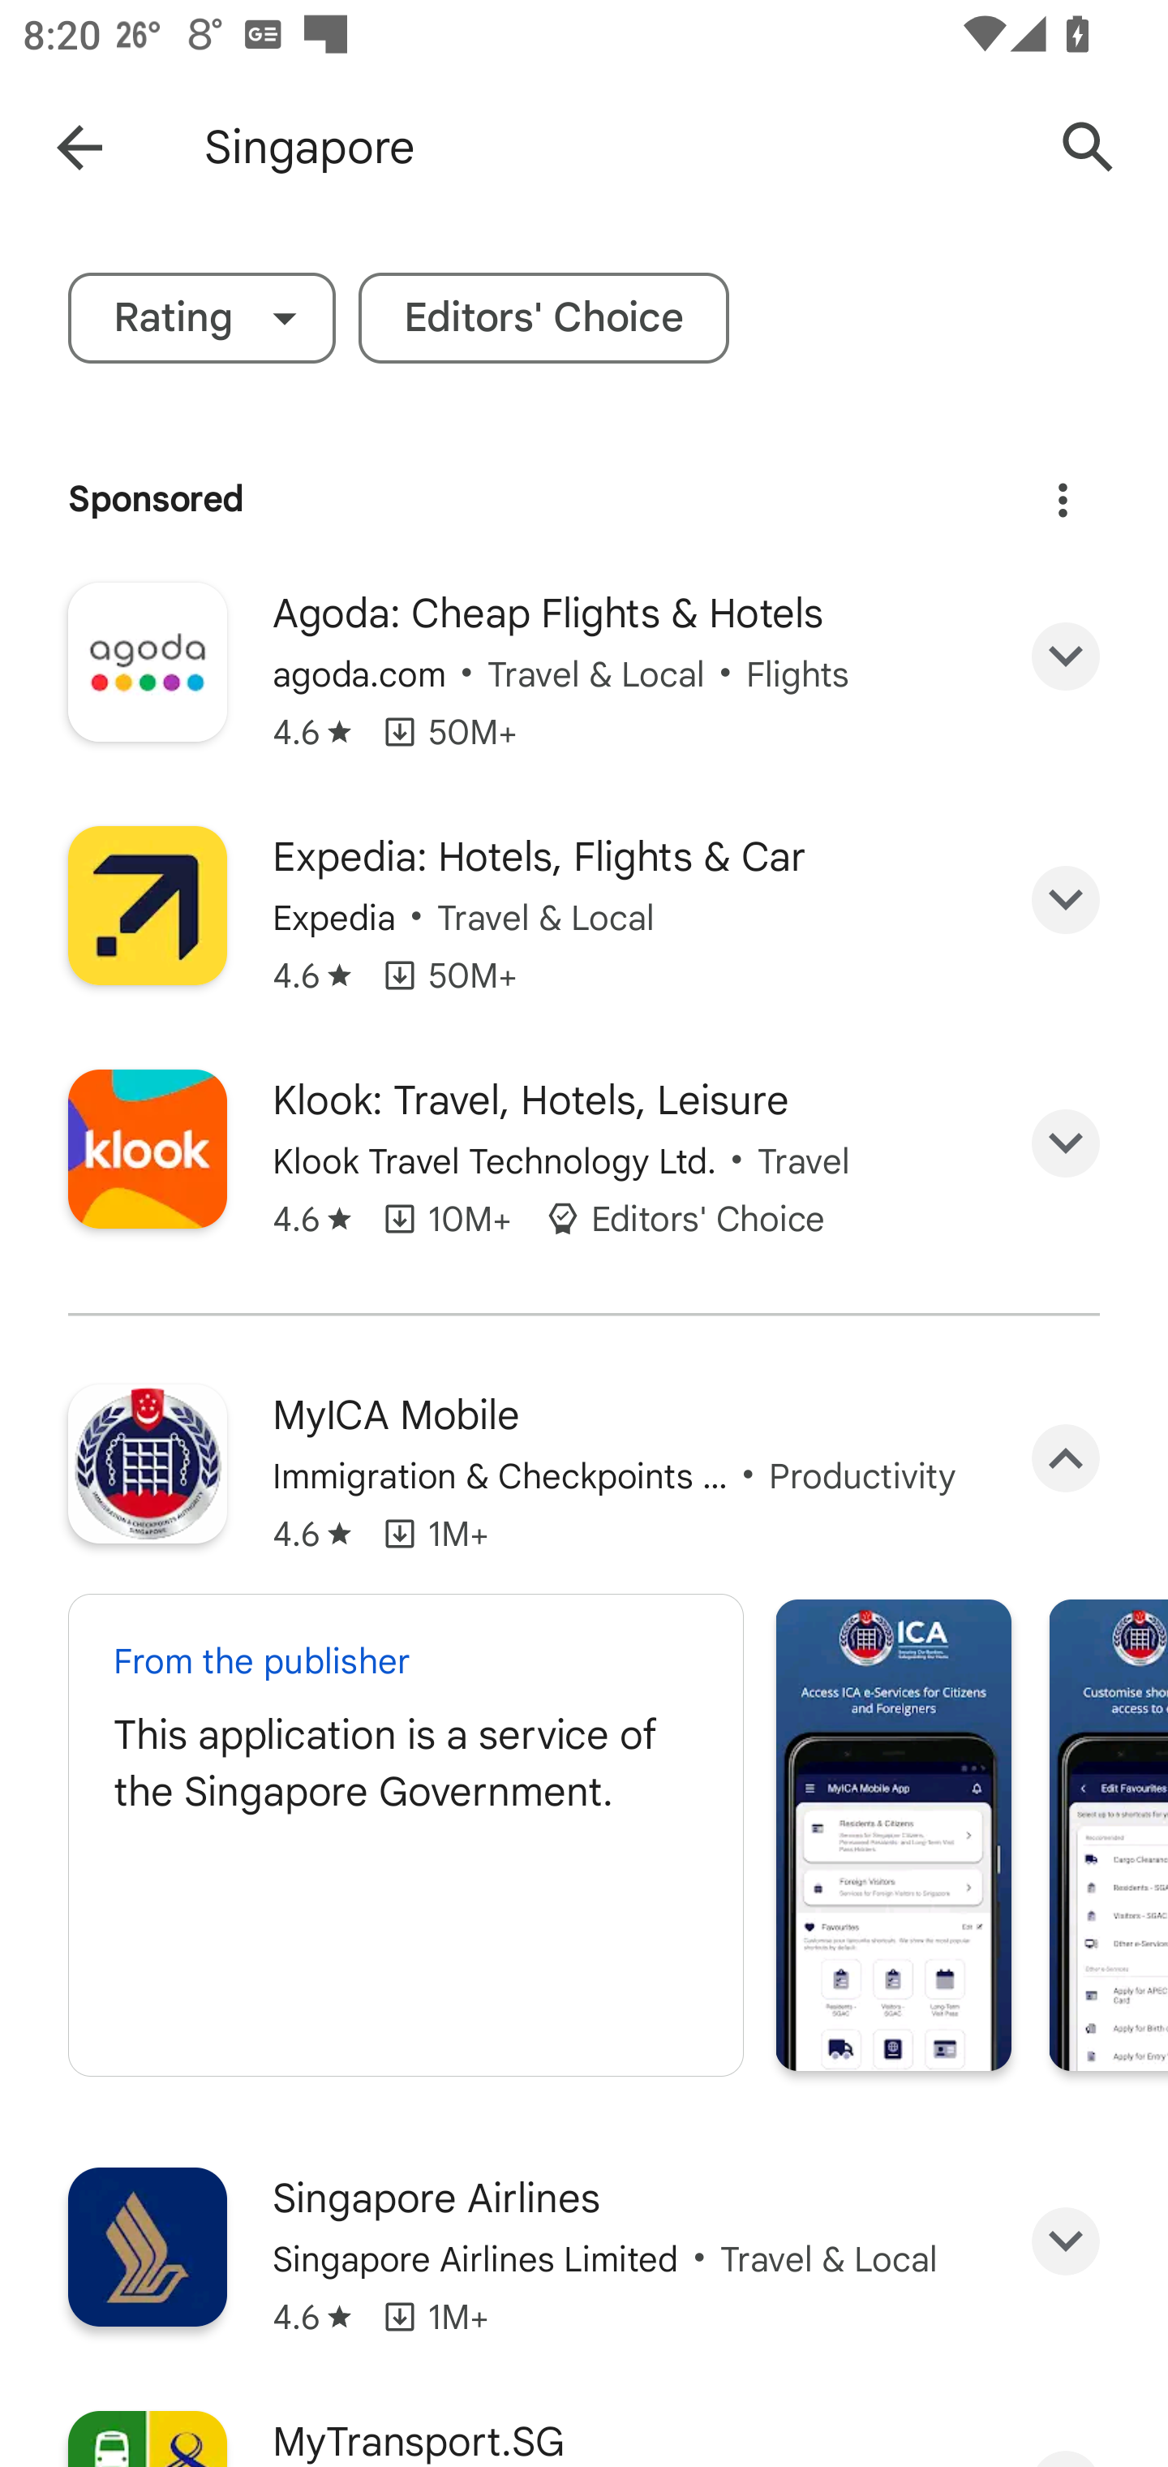 Image resolution: width=1168 pixels, height=2467 pixels. Describe the element at coordinates (1066, 1143) in the screenshot. I see `Expand content for Klook: Travel, Hotels, Leisure` at that location.